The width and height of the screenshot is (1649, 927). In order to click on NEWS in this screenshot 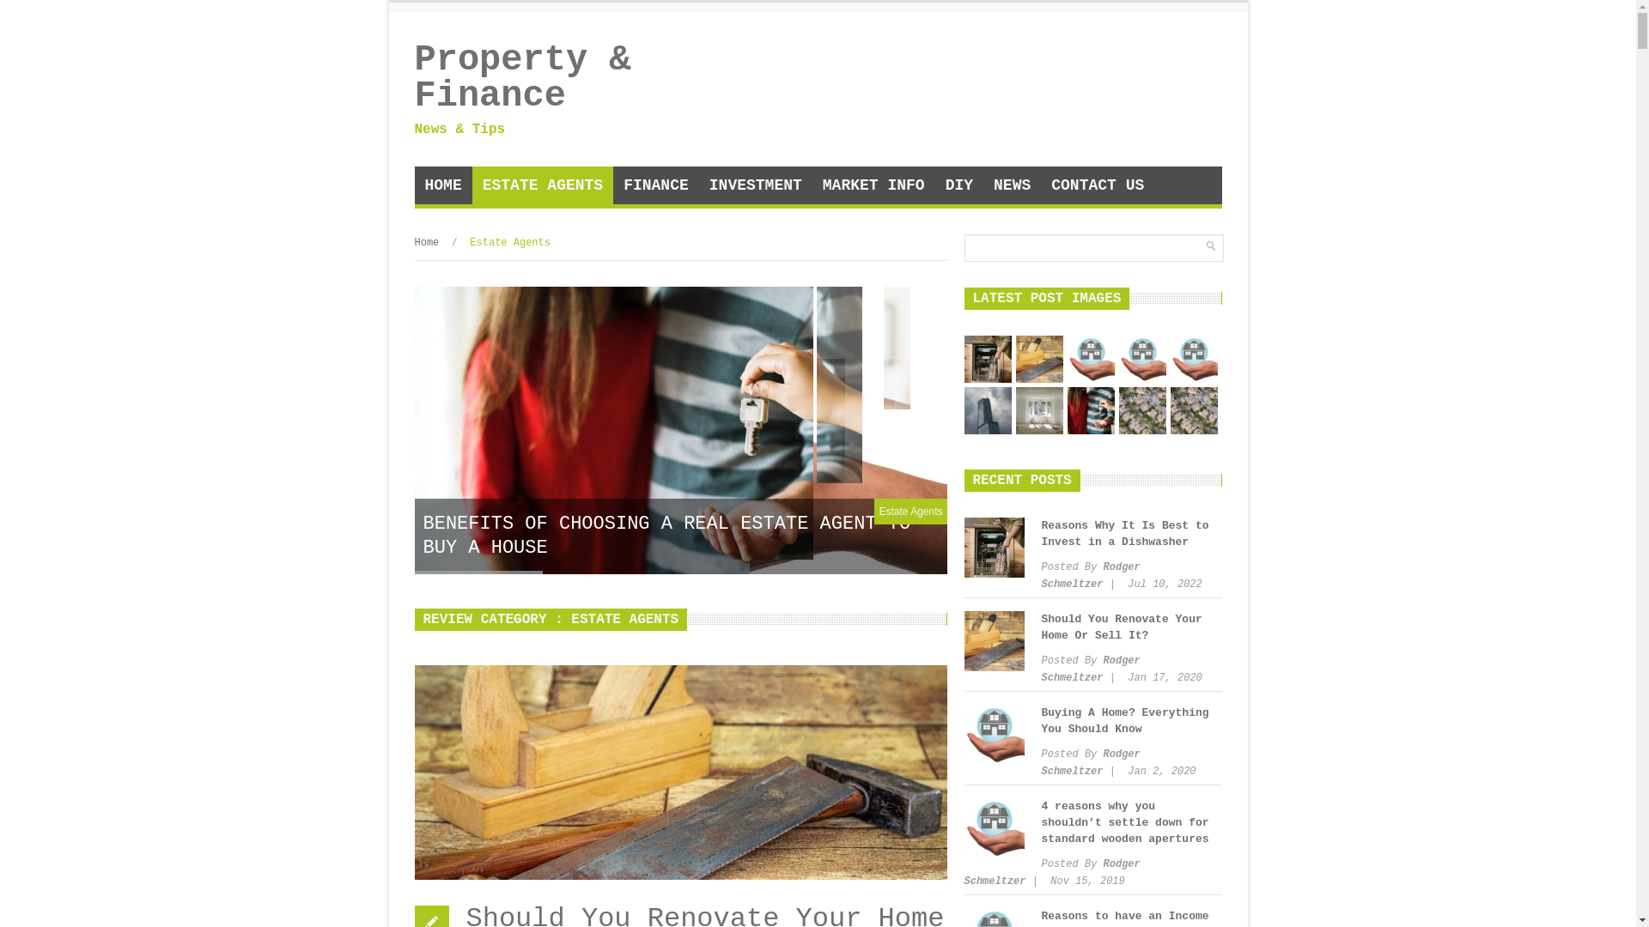, I will do `click(1012, 185)`.